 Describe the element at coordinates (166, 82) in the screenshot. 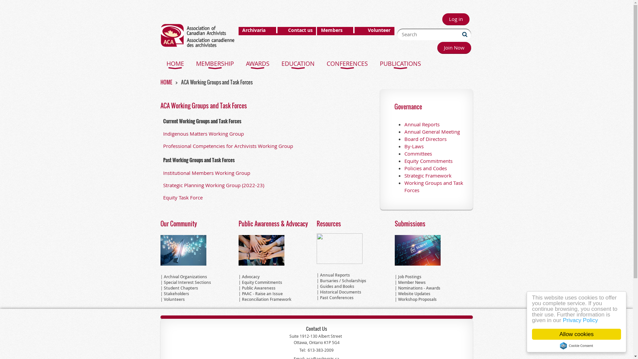

I see `HOME` at that location.